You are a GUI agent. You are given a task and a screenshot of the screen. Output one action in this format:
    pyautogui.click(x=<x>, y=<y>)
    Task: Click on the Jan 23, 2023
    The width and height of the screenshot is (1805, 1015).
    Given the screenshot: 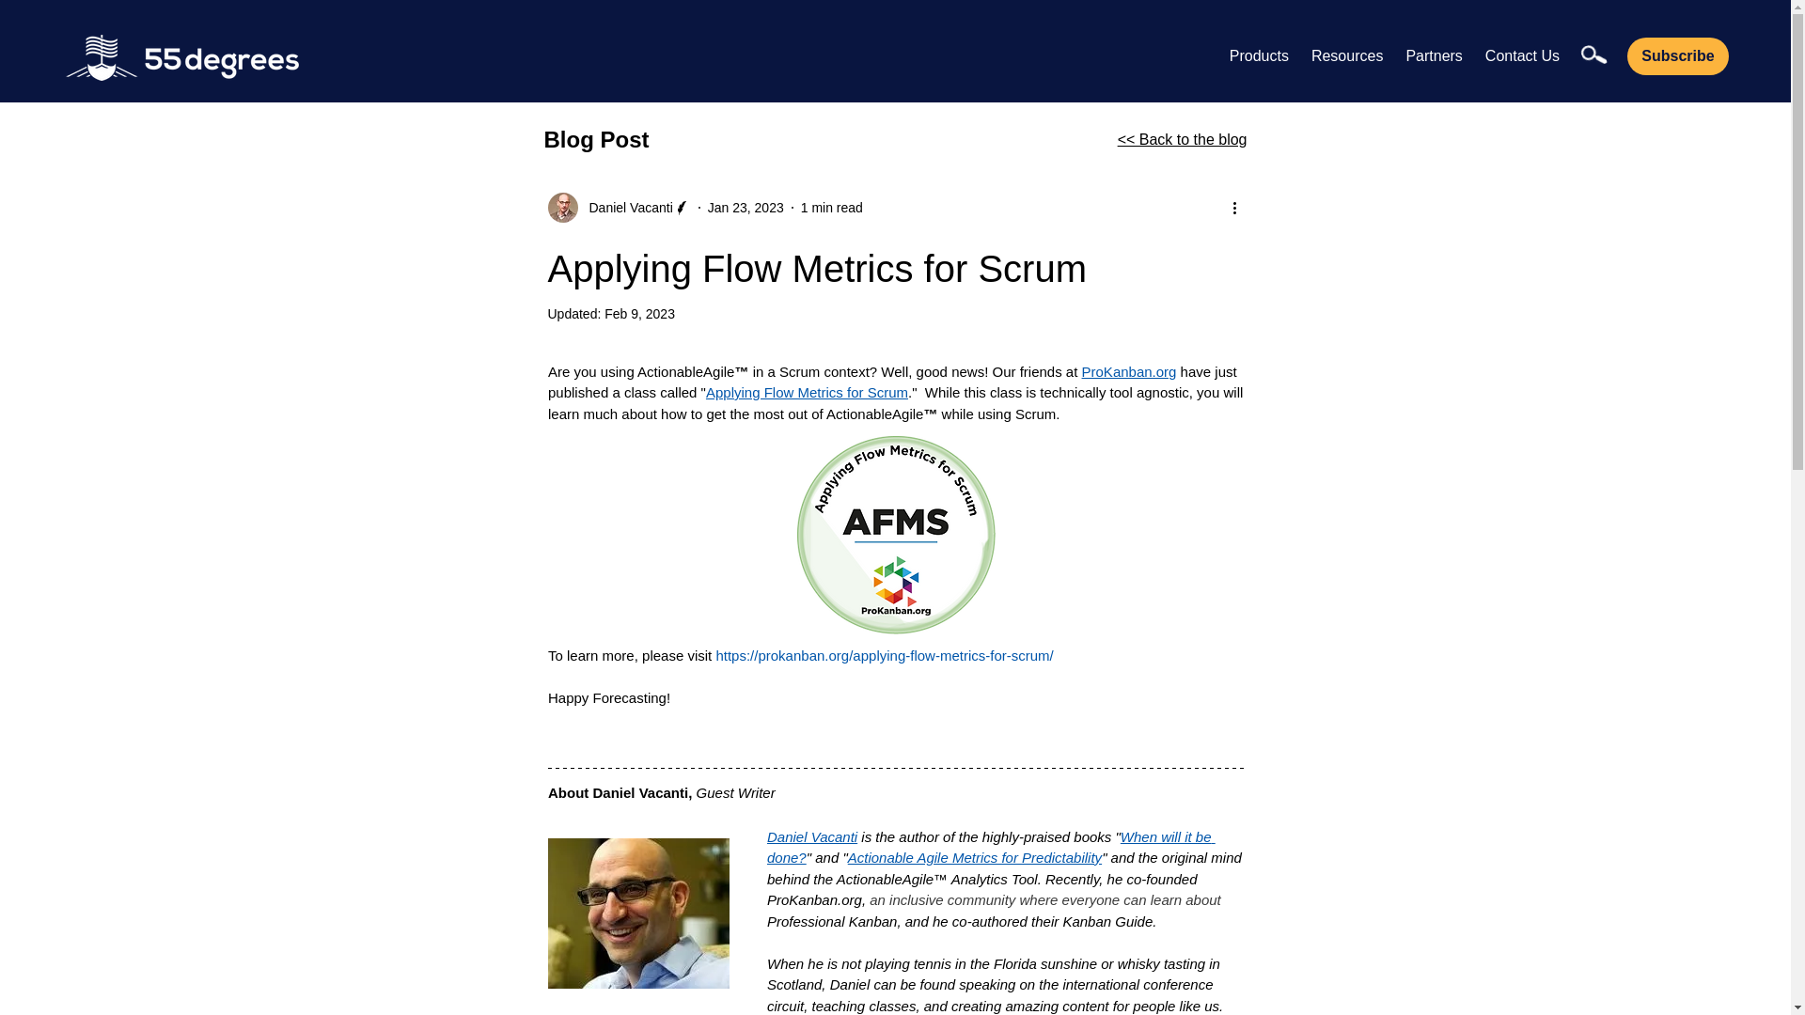 What is the action you would take?
    pyautogui.click(x=745, y=206)
    